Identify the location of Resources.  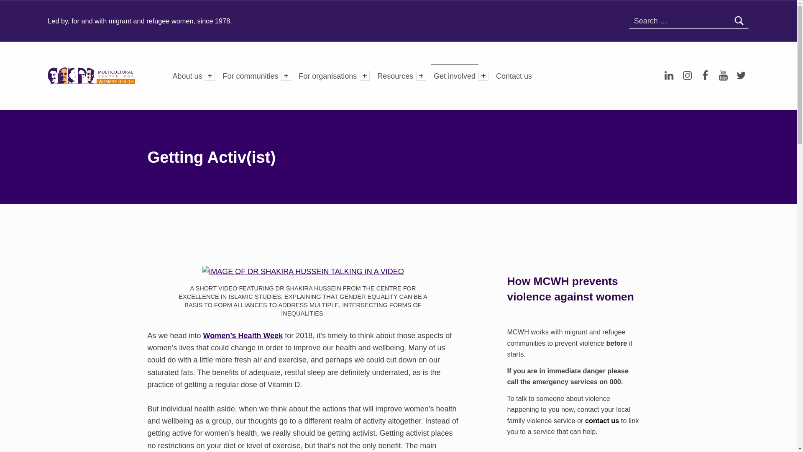
(395, 75).